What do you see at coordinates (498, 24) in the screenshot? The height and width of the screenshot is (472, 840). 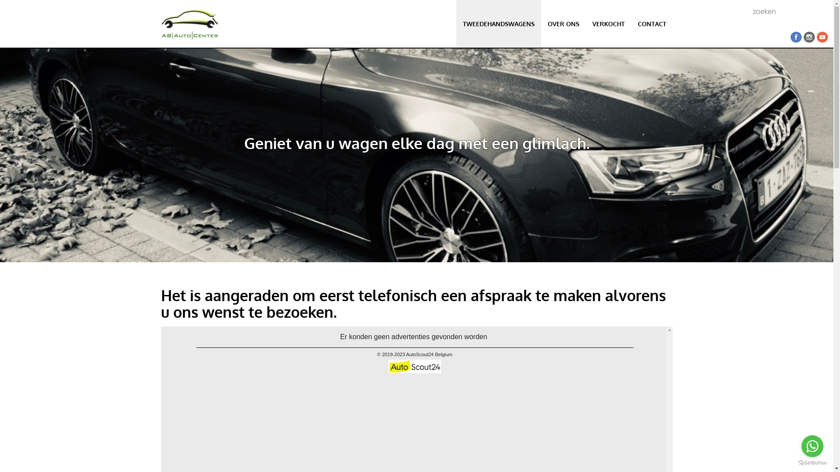 I see `TWEEDEHANDSWAGENS` at bounding box center [498, 24].